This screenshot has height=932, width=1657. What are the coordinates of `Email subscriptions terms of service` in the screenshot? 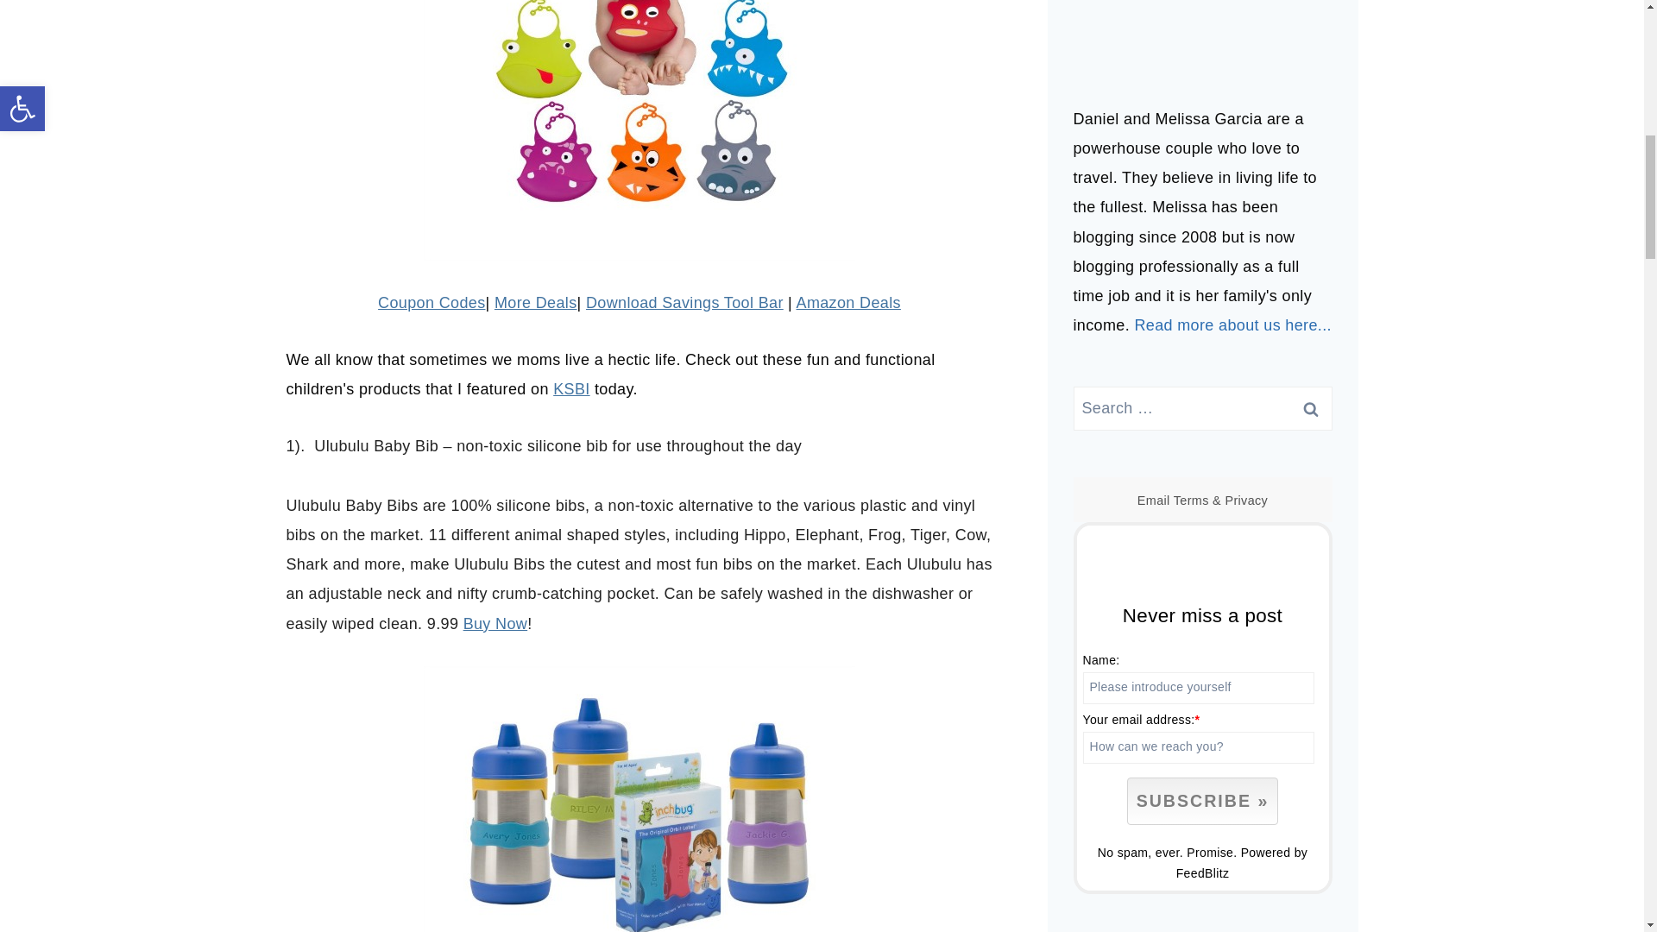 It's located at (1191, 501).